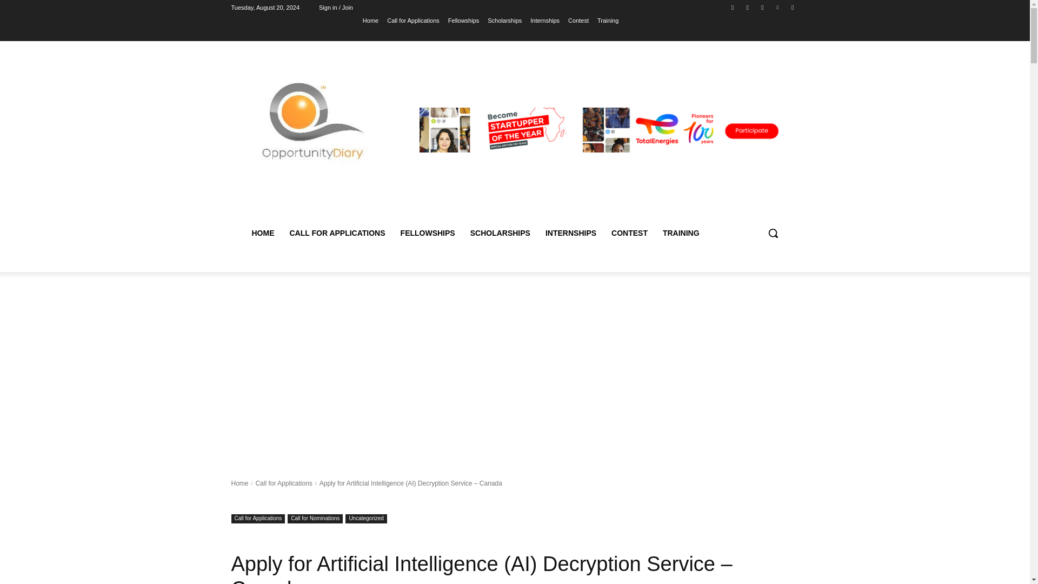 The width and height of the screenshot is (1038, 584). I want to click on INTERNSHIPS, so click(571, 233).